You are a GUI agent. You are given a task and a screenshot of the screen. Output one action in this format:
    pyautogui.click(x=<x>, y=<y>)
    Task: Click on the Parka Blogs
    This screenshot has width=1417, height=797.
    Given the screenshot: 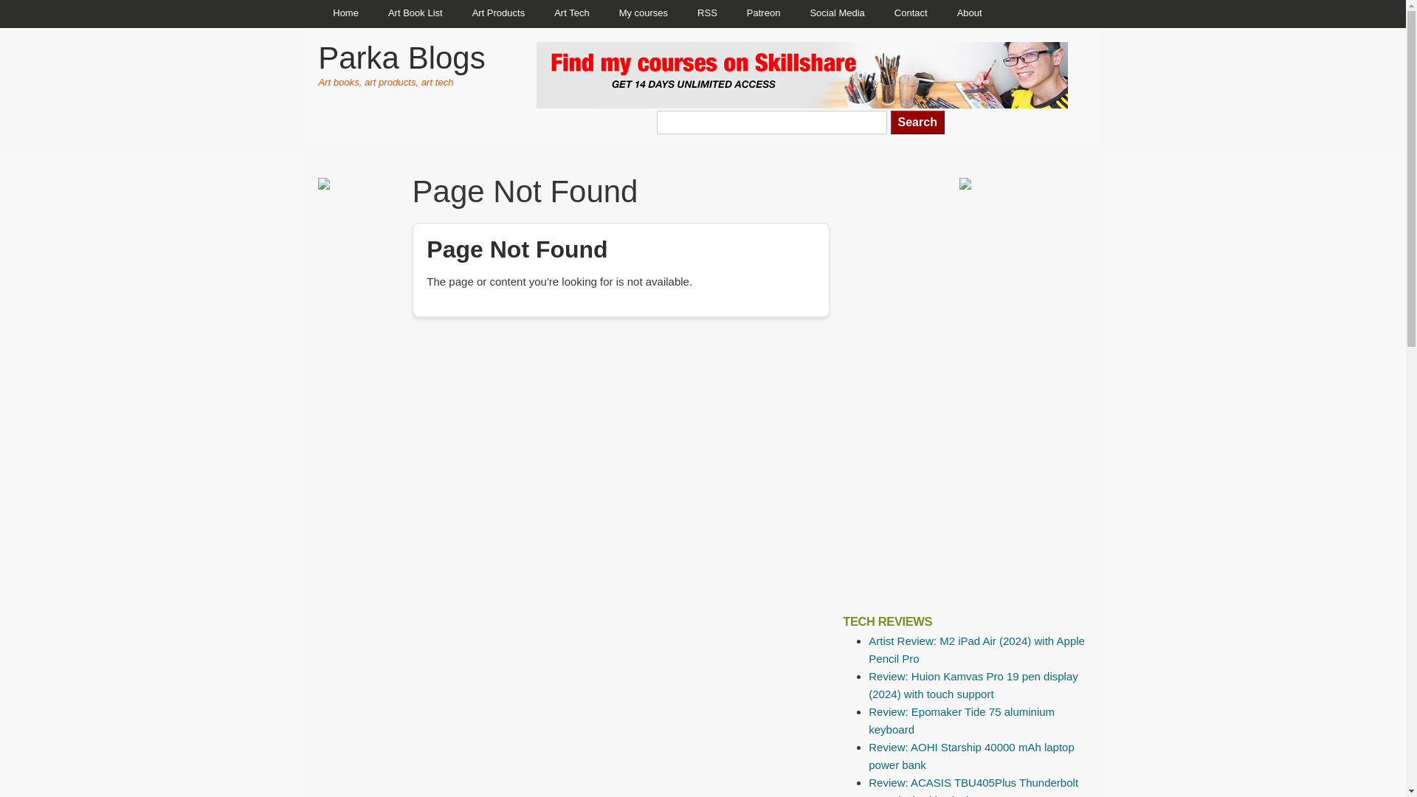 What is the action you would take?
    pyautogui.click(x=401, y=58)
    